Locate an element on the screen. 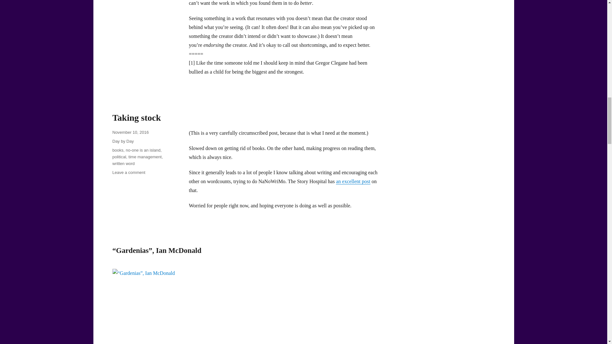 This screenshot has height=344, width=612. political is located at coordinates (119, 157).